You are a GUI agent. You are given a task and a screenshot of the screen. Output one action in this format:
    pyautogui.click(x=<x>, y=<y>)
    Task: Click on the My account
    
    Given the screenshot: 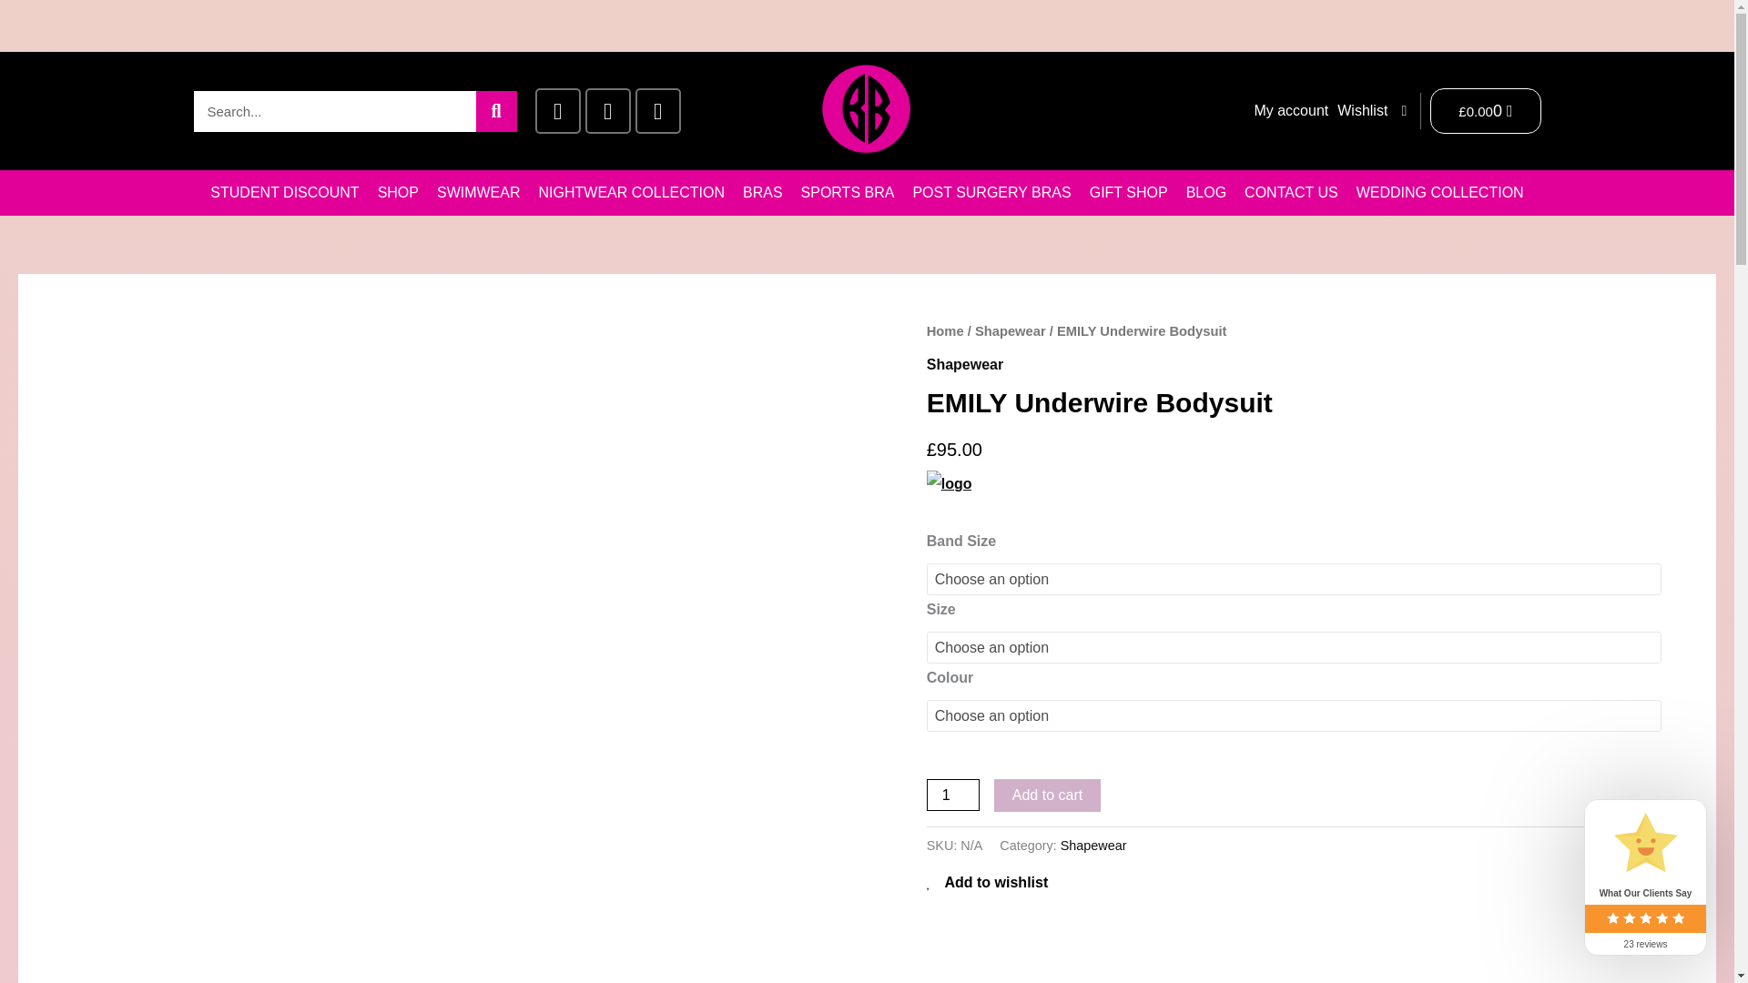 What is the action you would take?
    pyautogui.click(x=1291, y=111)
    